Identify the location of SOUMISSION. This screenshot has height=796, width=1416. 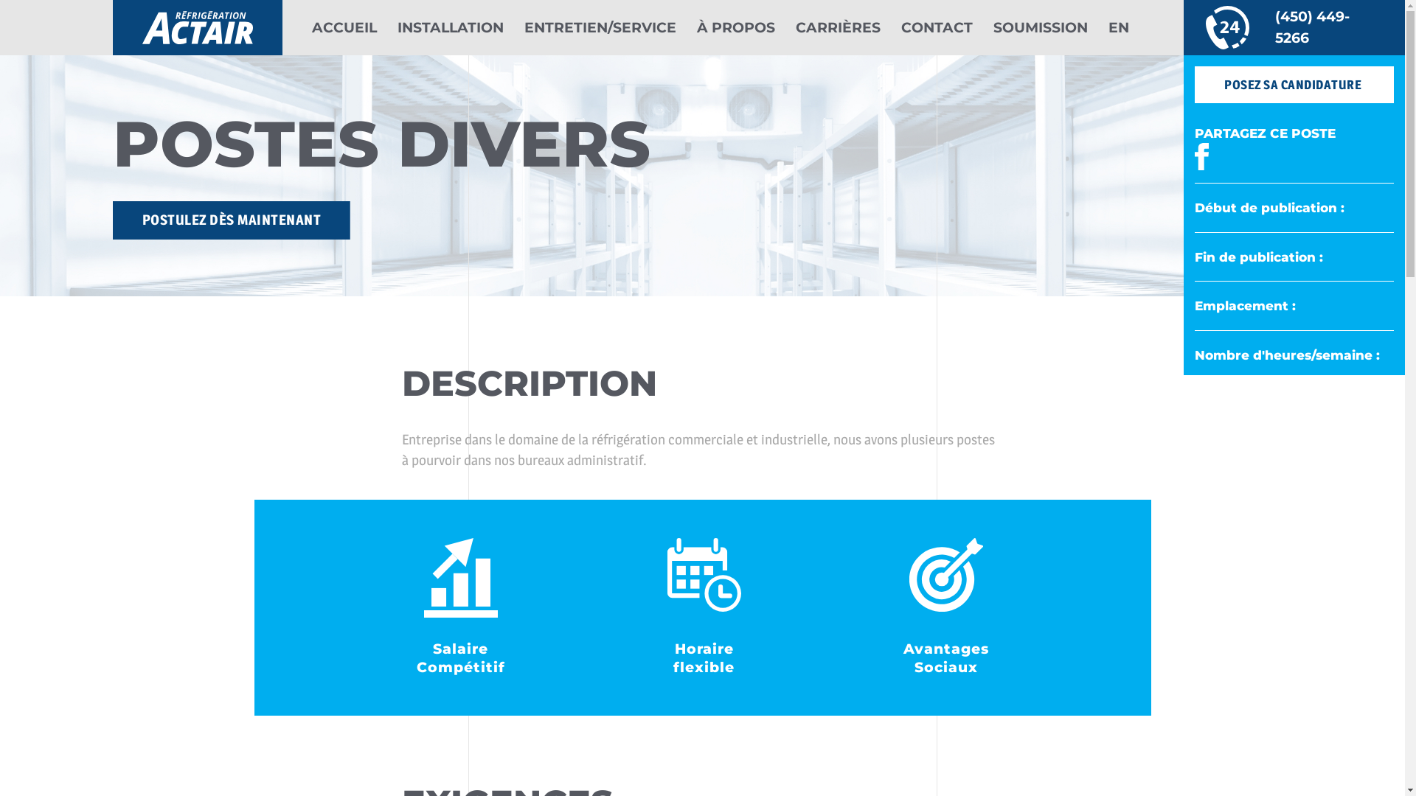
(1040, 28).